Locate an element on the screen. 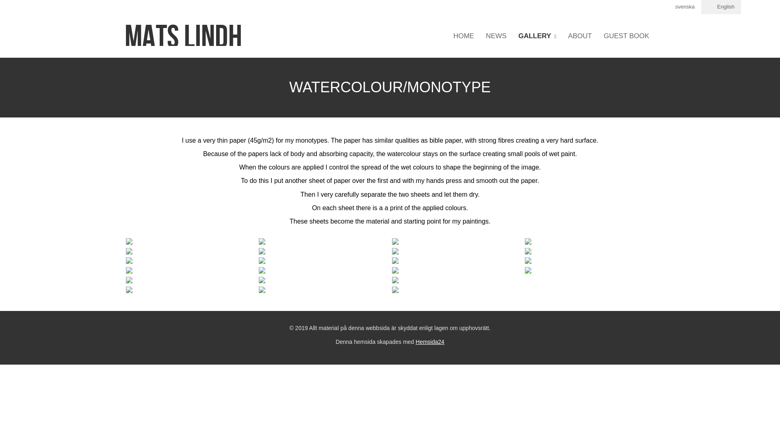  svenska is located at coordinates (680, 7).